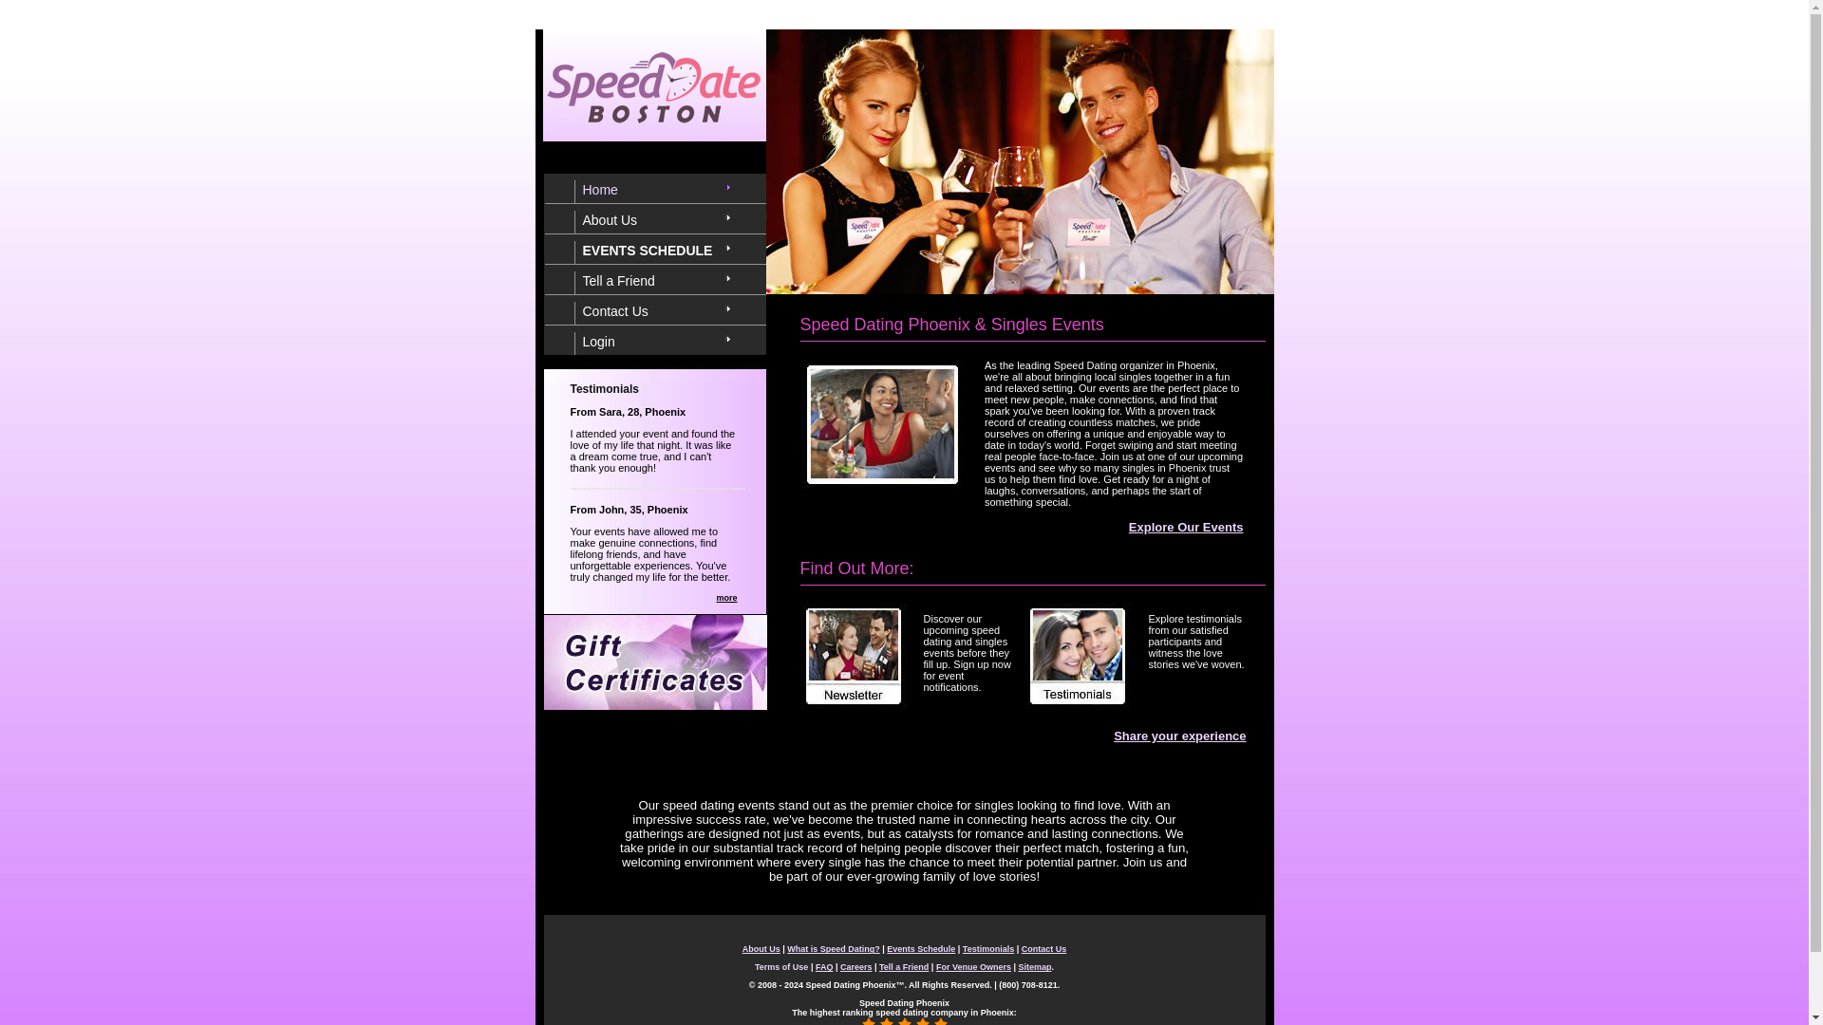 The height and width of the screenshot is (1025, 1823). Describe the element at coordinates (664, 283) in the screenshot. I see `Tell a Friend` at that location.